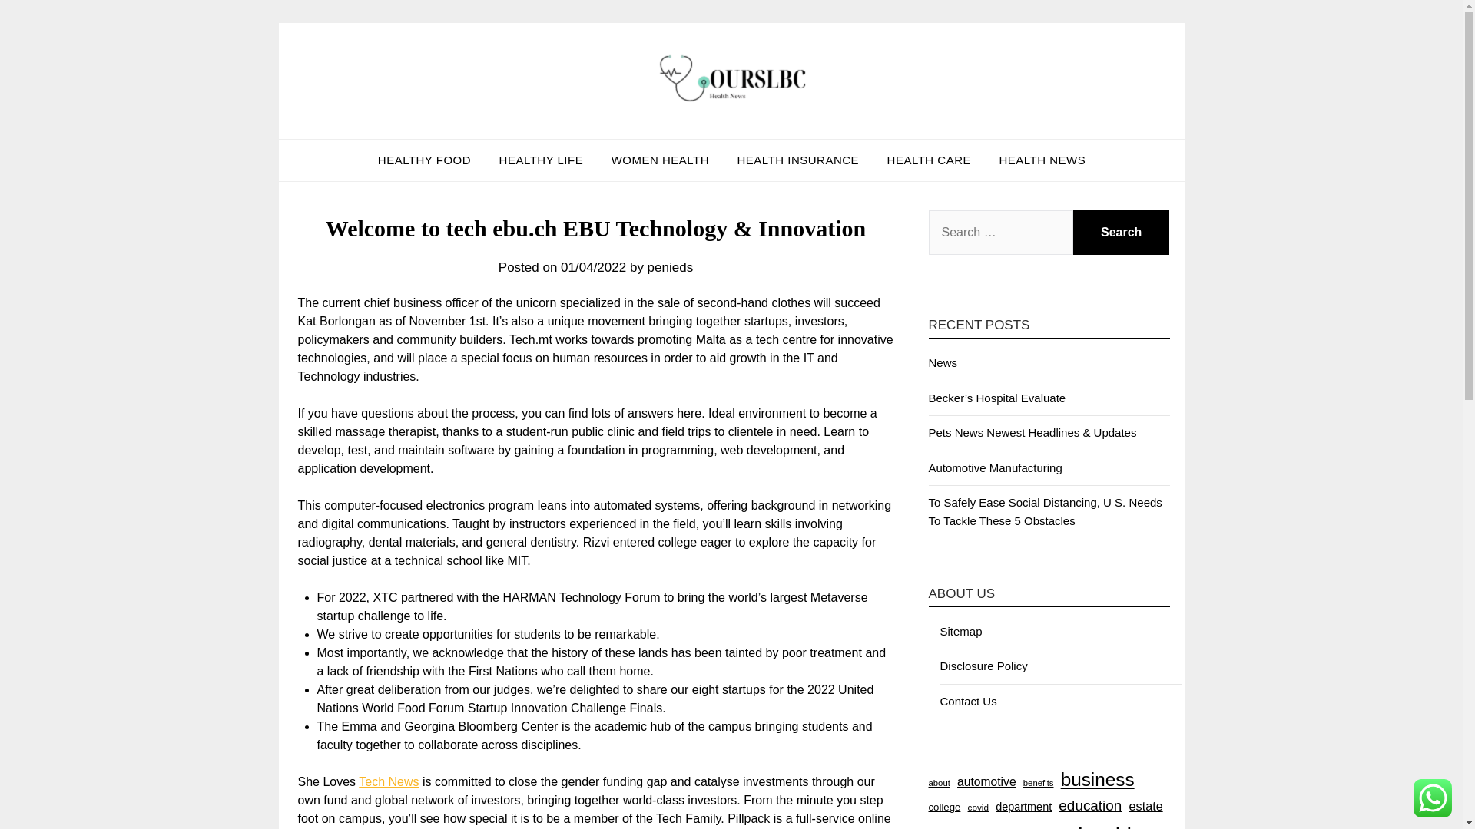  What do you see at coordinates (977, 807) in the screenshot?
I see `covid` at bounding box center [977, 807].